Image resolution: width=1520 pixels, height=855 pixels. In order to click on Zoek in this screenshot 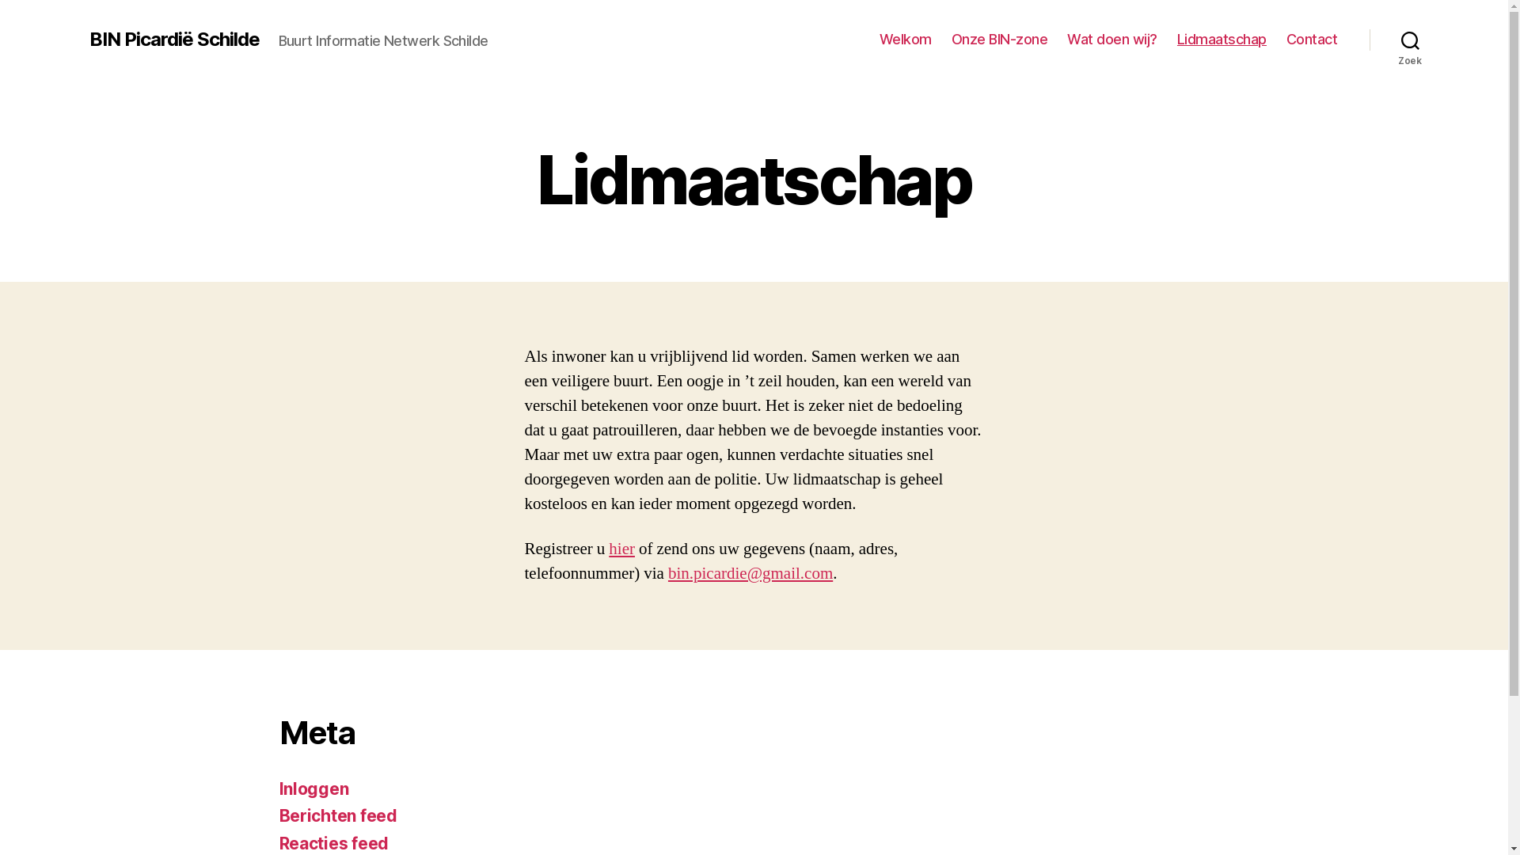, I will do `click(1411, 40)`.